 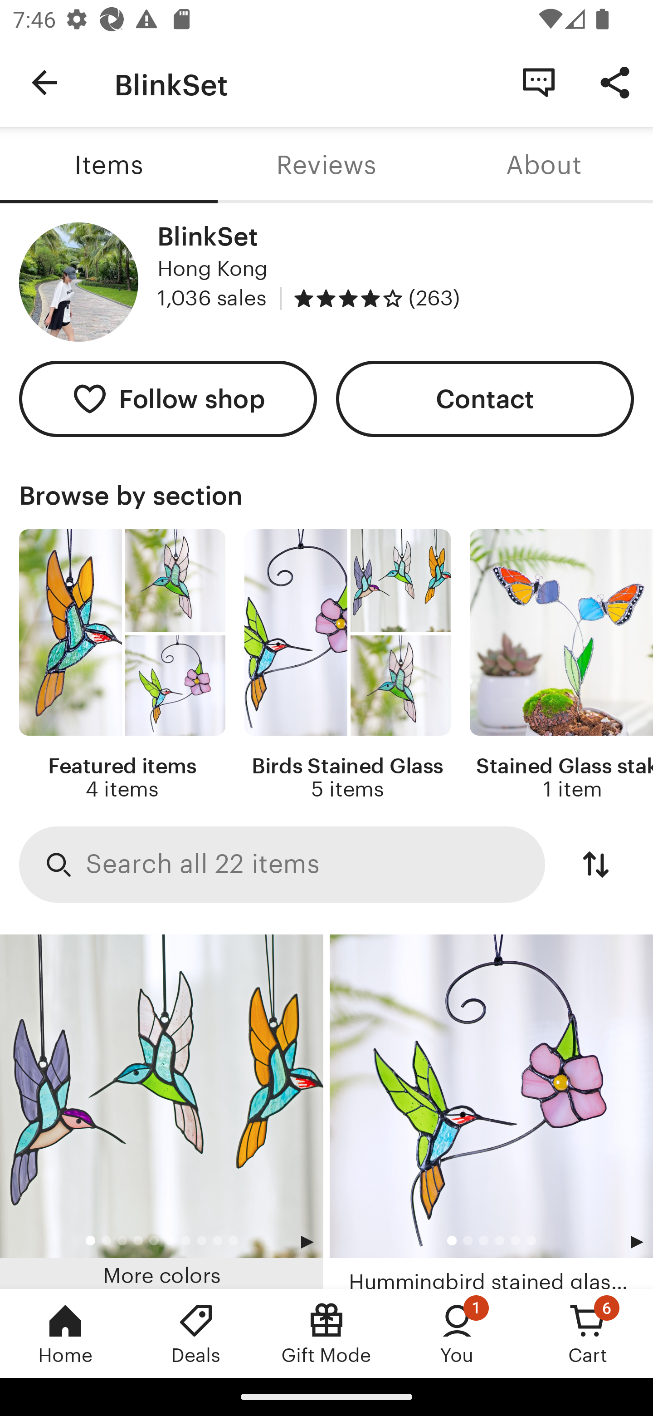 What do you see at coordinates (347, 665) in the screenshot?
I see `Birds Stained Glass 5 items` at bounding box center [347, 665].